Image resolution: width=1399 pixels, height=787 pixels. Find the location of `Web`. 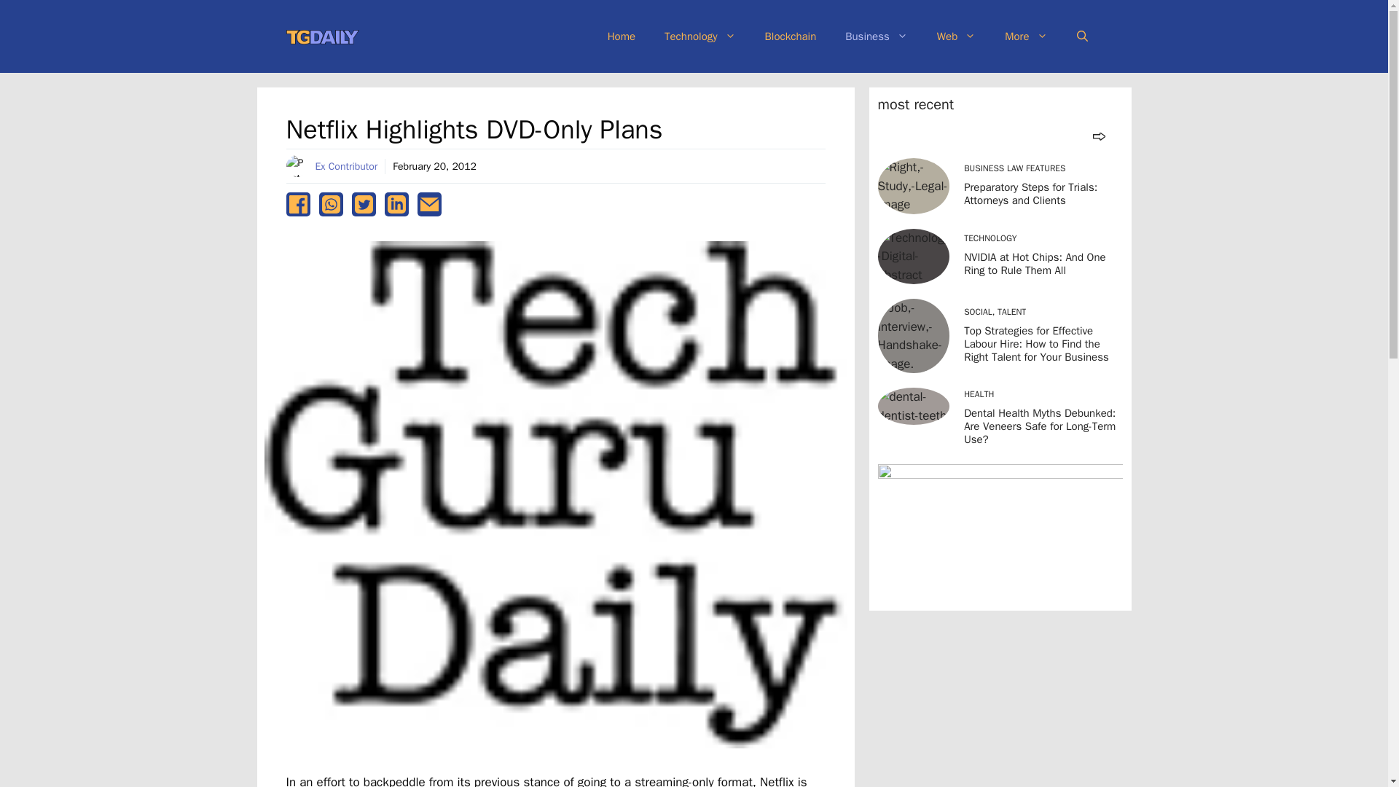

Web is located at coordinates (956, 36).